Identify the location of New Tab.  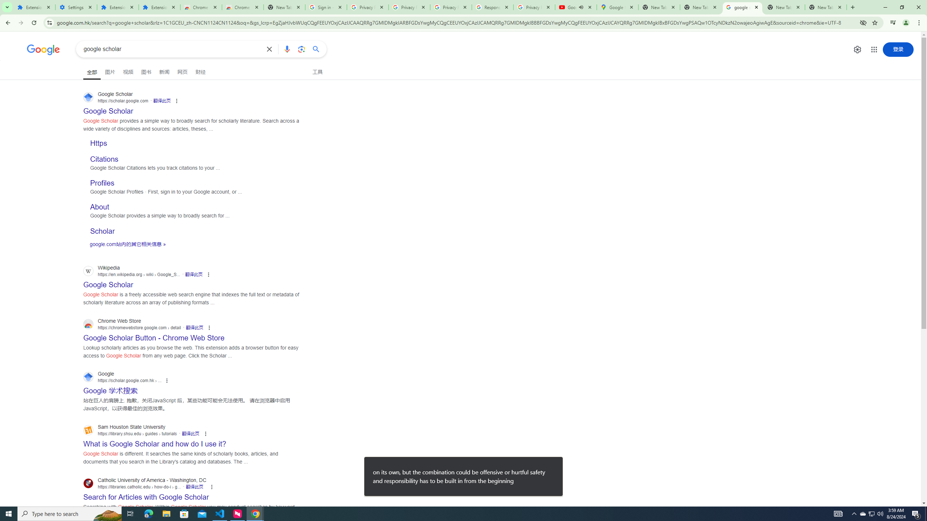
(826, 7).